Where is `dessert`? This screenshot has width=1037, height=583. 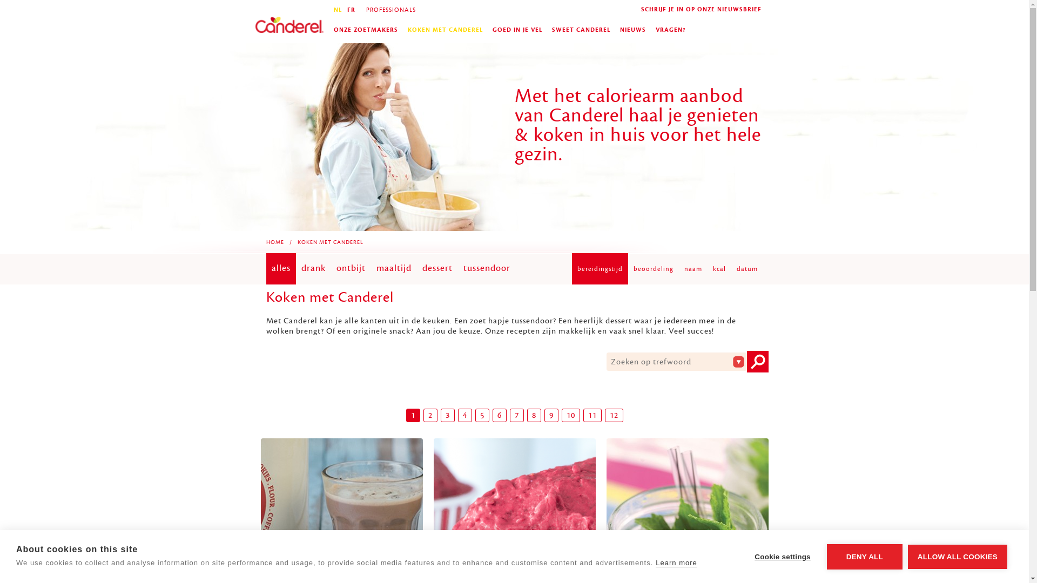
dessert is located at coordinates (437, 269).